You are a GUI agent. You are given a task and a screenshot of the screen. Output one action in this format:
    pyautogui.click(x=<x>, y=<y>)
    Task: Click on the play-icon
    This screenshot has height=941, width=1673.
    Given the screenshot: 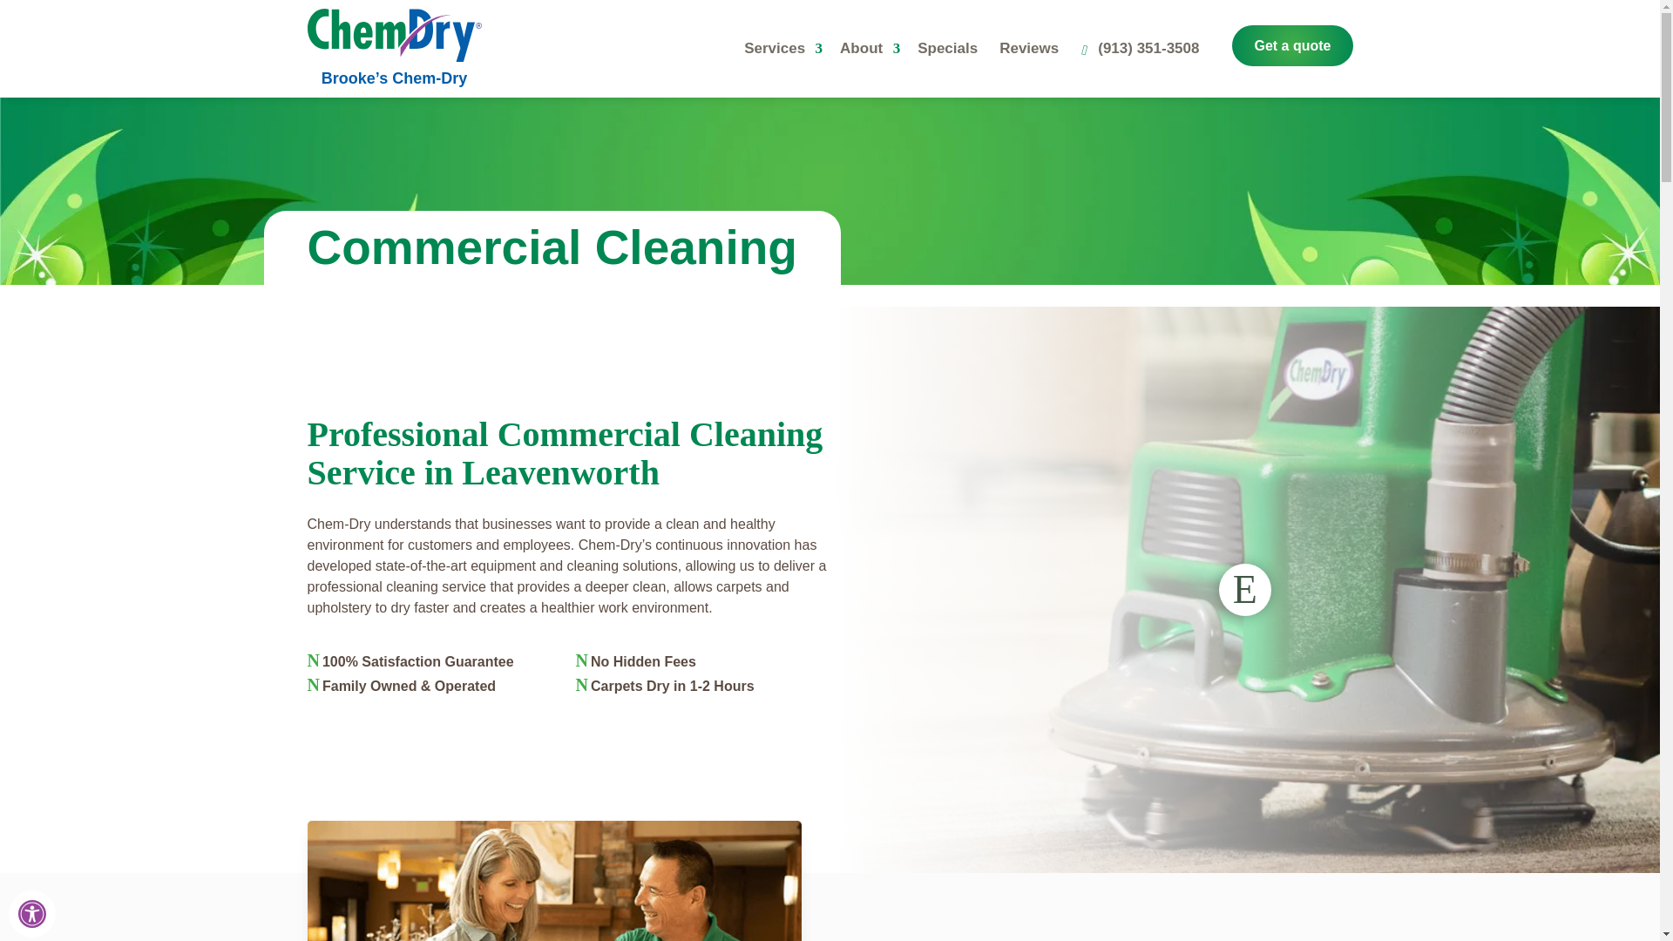 What is the action you would take?
    pyautogui.click(x=1245, y=589)
    